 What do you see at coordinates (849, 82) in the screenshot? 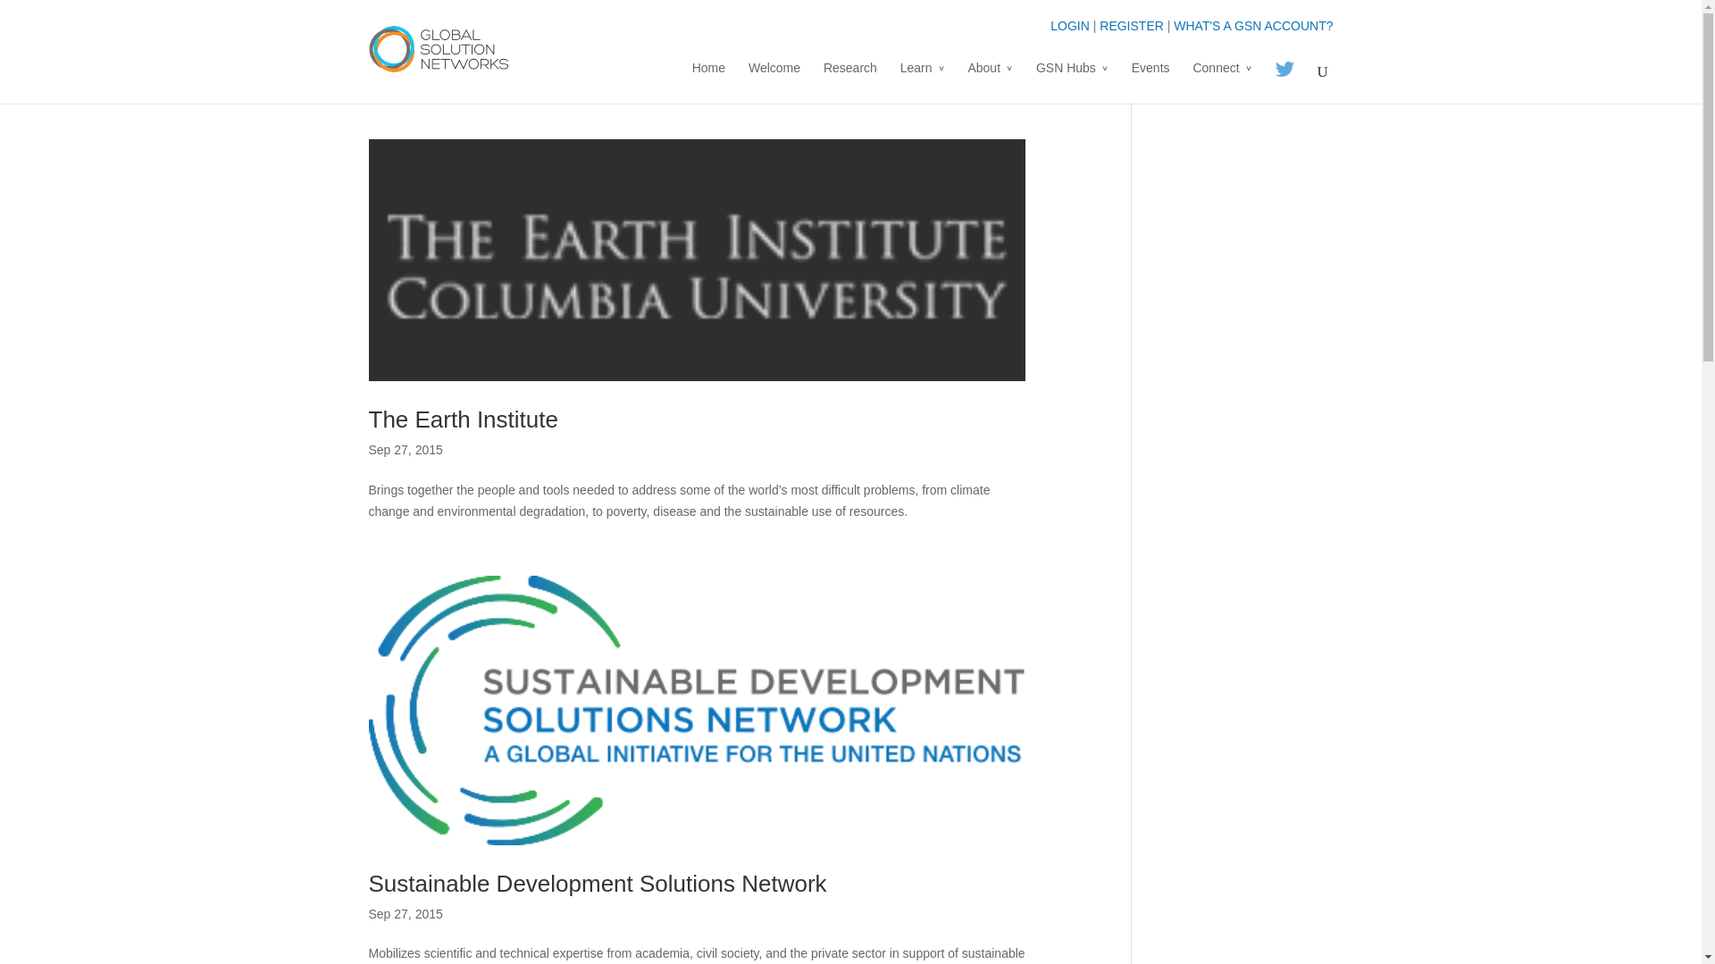
I see `Research` at bounding box center [849, 82].